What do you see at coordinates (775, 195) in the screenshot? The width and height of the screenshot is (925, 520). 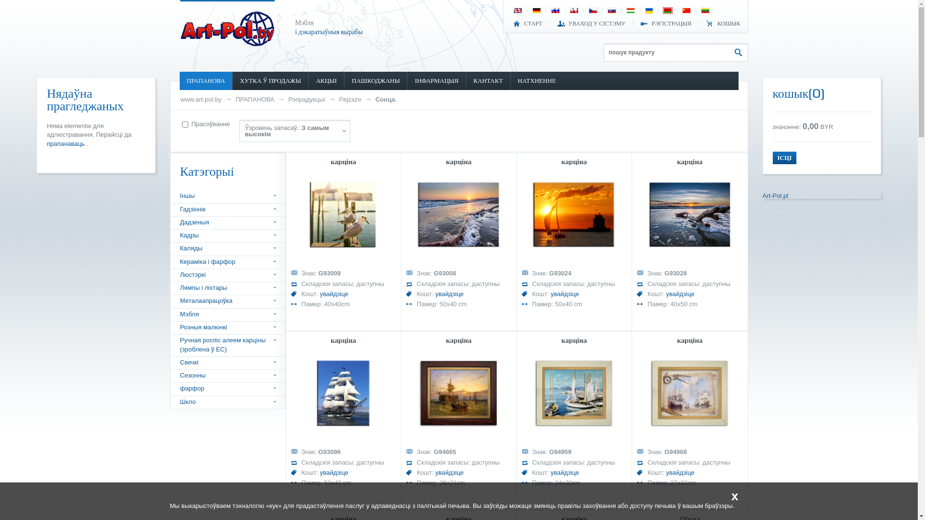 I see `Art-Pol.pl` at bounding box center [775, 195].